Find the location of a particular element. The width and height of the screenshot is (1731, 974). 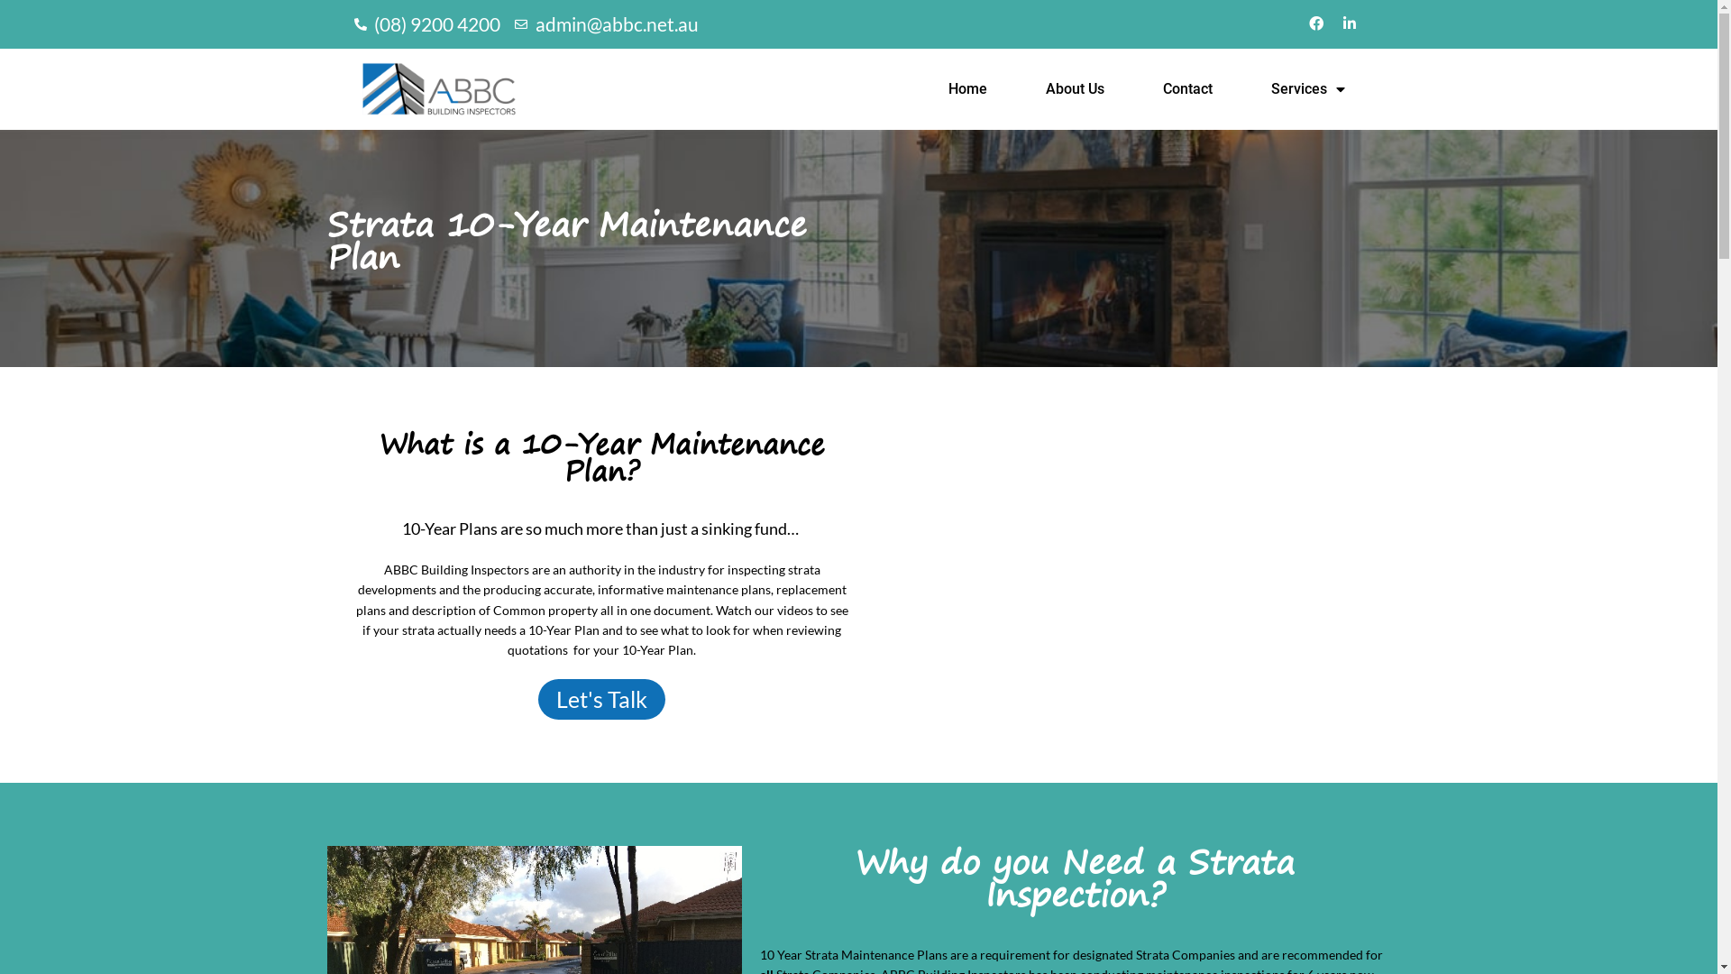

Contact is located at coordinates (1188, 89).